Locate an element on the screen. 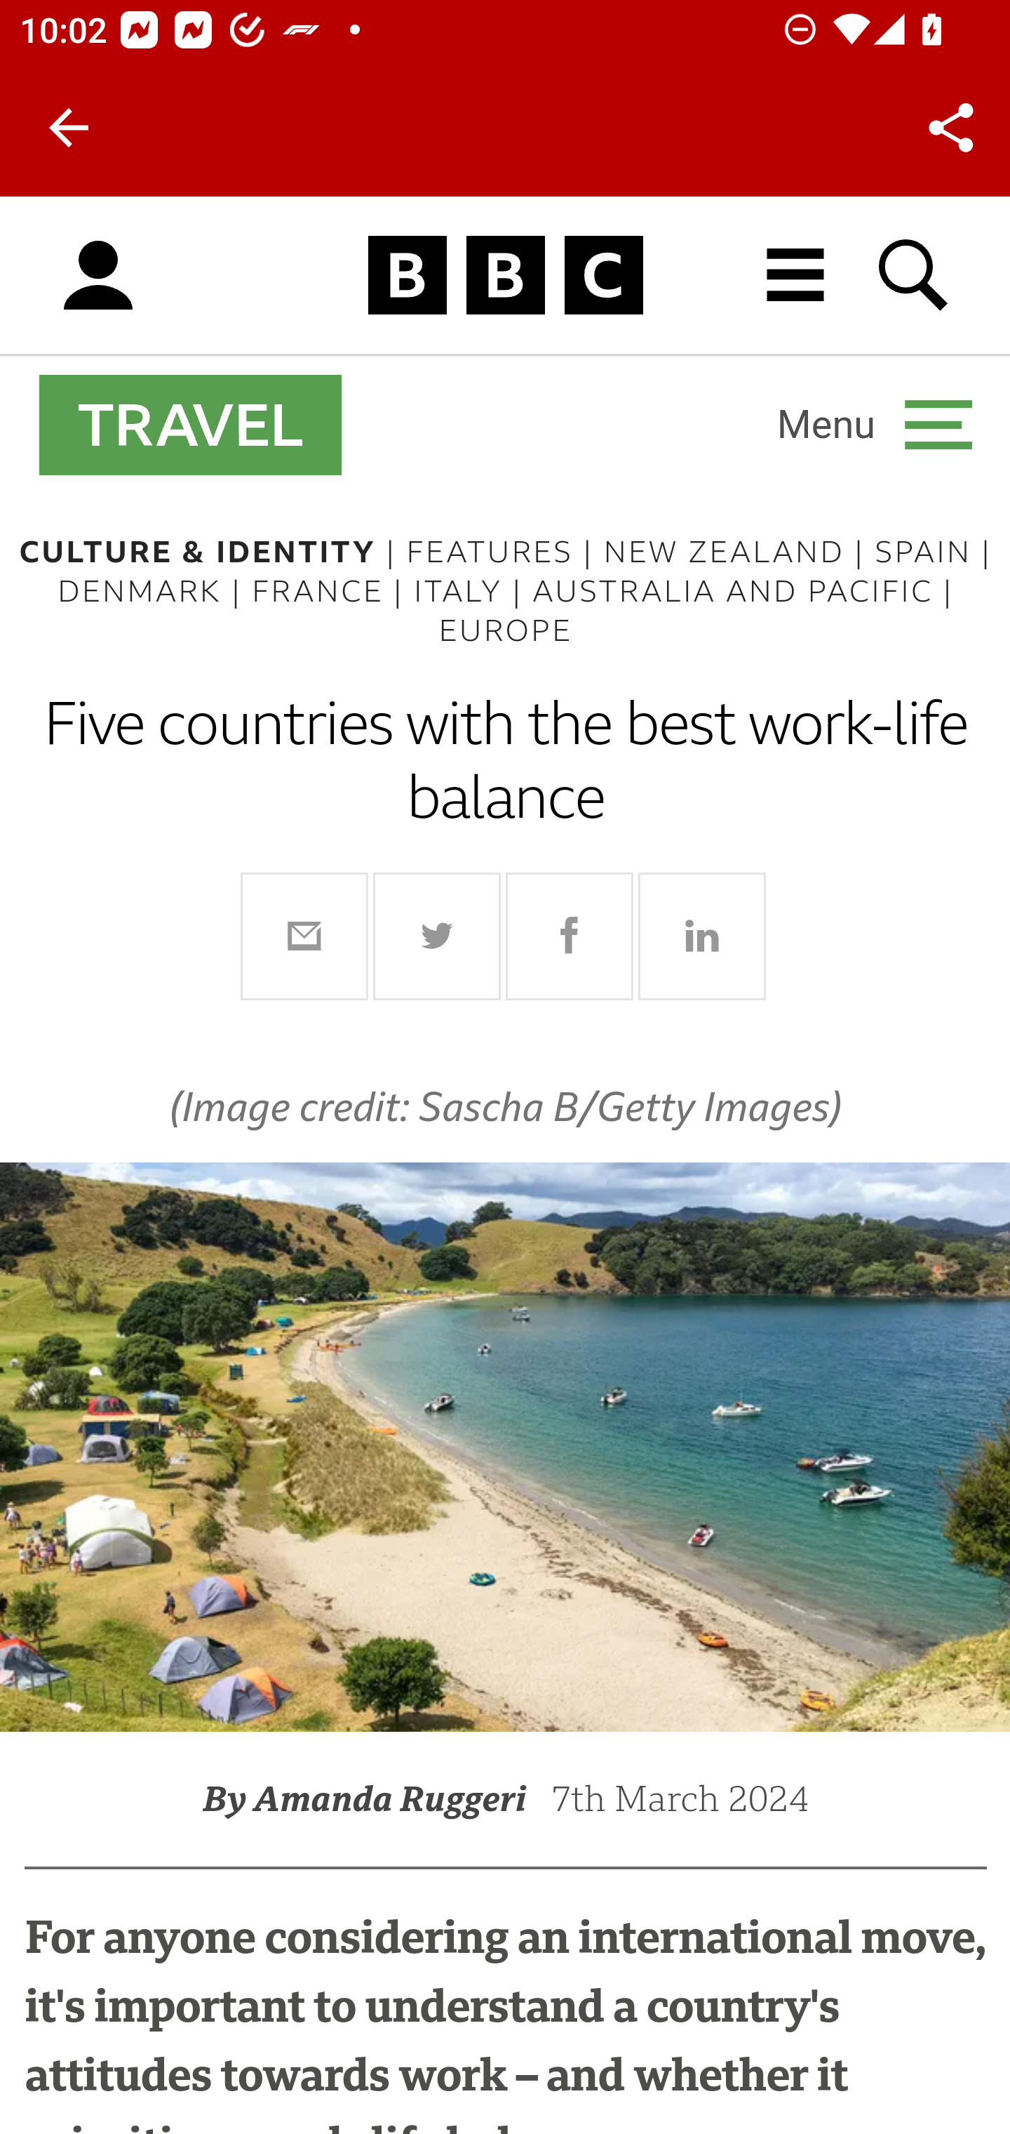  All BBC destinations menu is located at coordinates (796, 275).